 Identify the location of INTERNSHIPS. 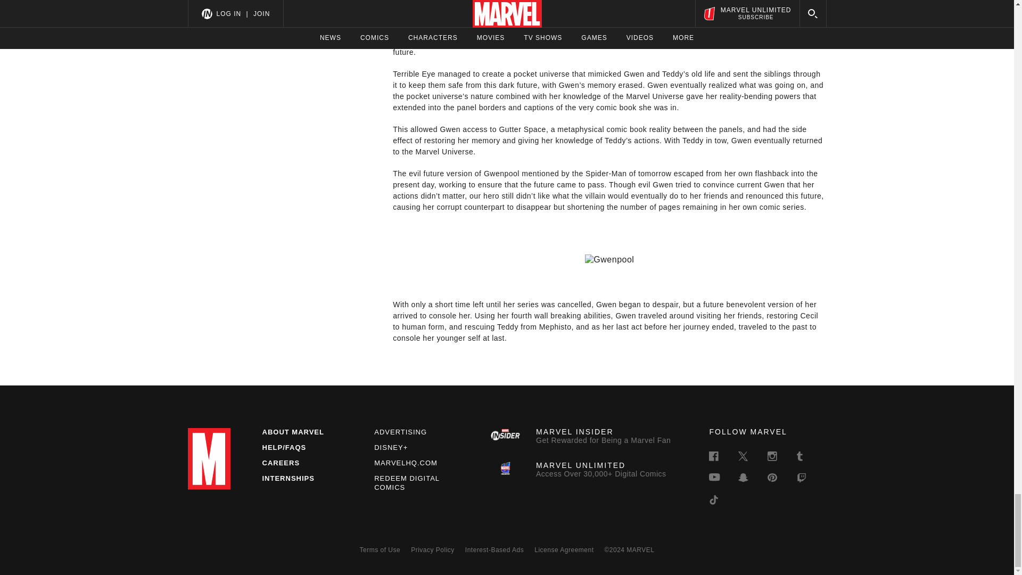
(406, 462).